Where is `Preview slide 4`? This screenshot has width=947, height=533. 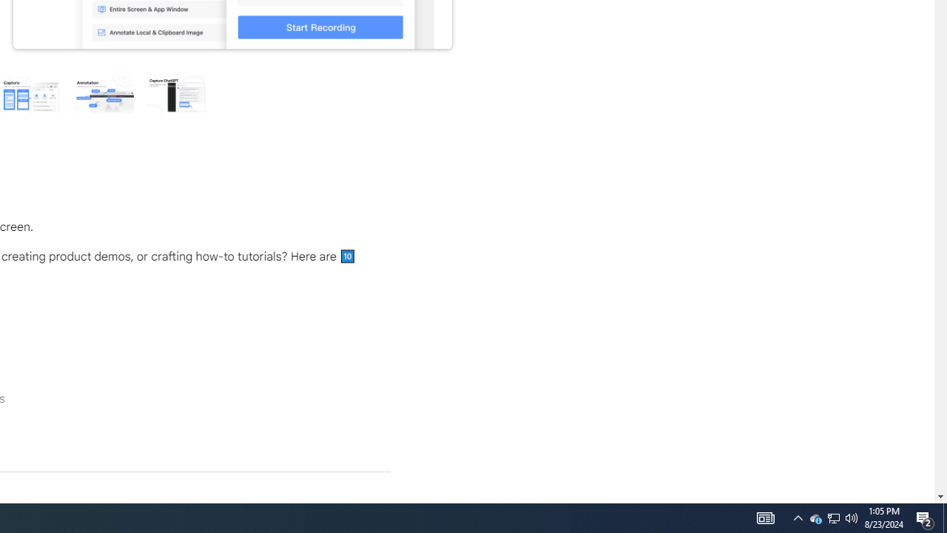 Preview slide 4 is located at coordinates (30, 93).